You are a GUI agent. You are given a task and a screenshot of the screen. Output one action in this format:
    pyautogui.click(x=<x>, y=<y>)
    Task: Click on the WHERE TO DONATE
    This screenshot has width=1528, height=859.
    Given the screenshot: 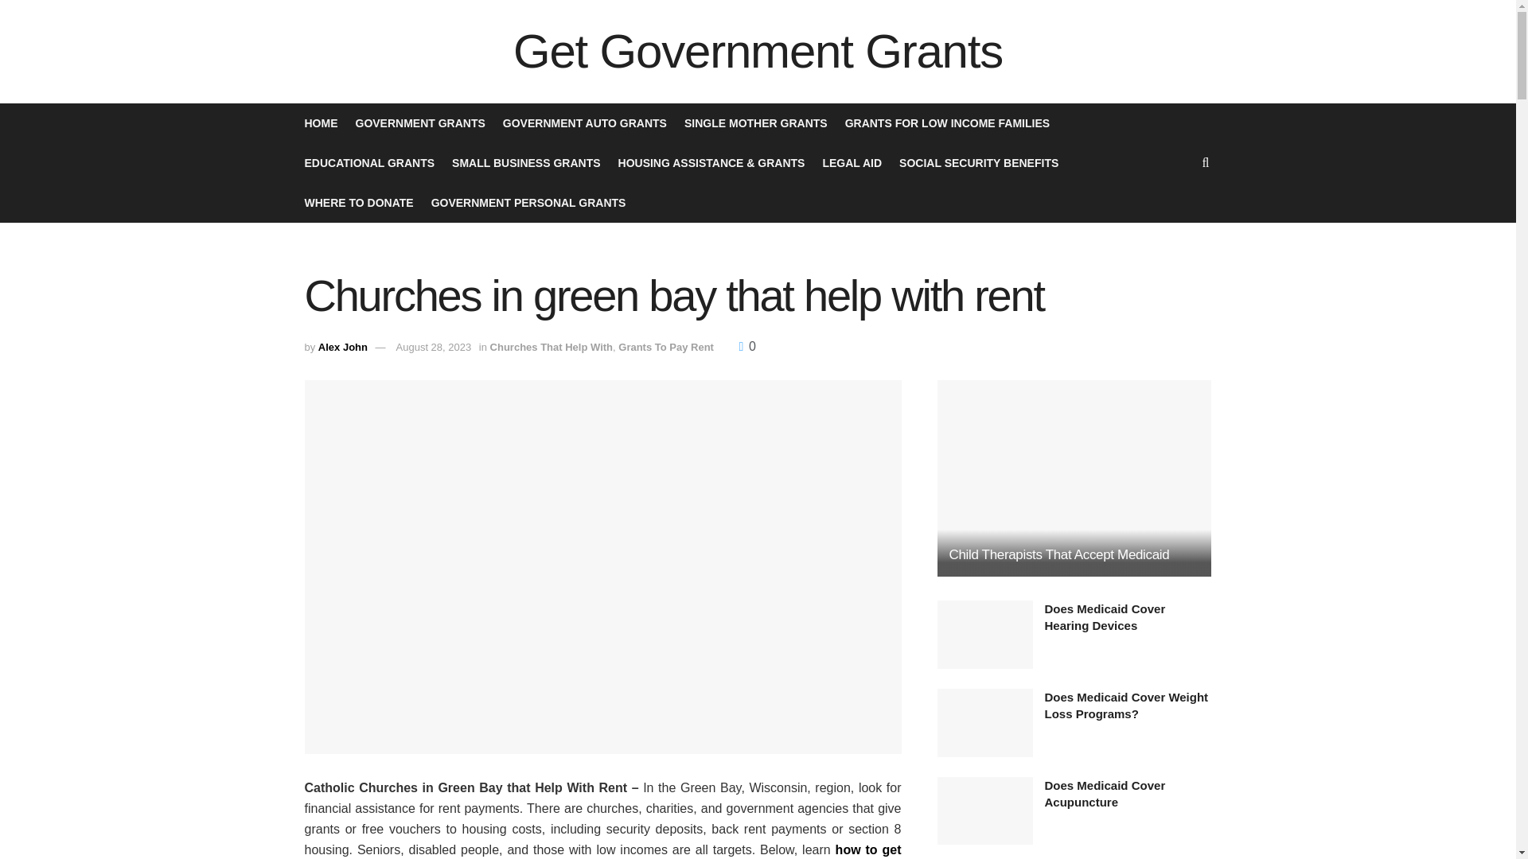 What is the action you would take?
    pyautogui.click(x=358, y=202)
    